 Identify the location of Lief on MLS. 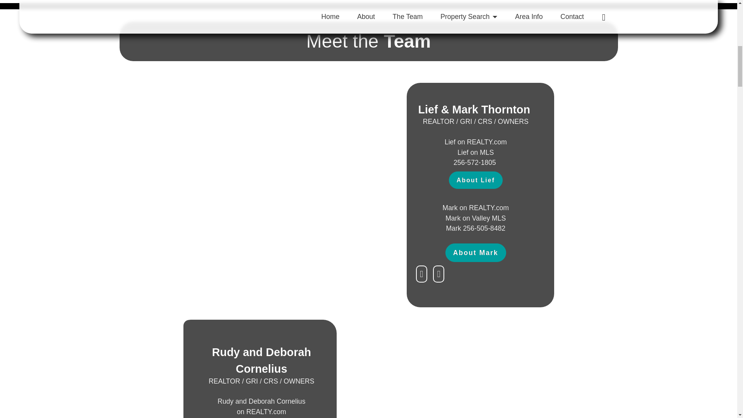
(262, 406).